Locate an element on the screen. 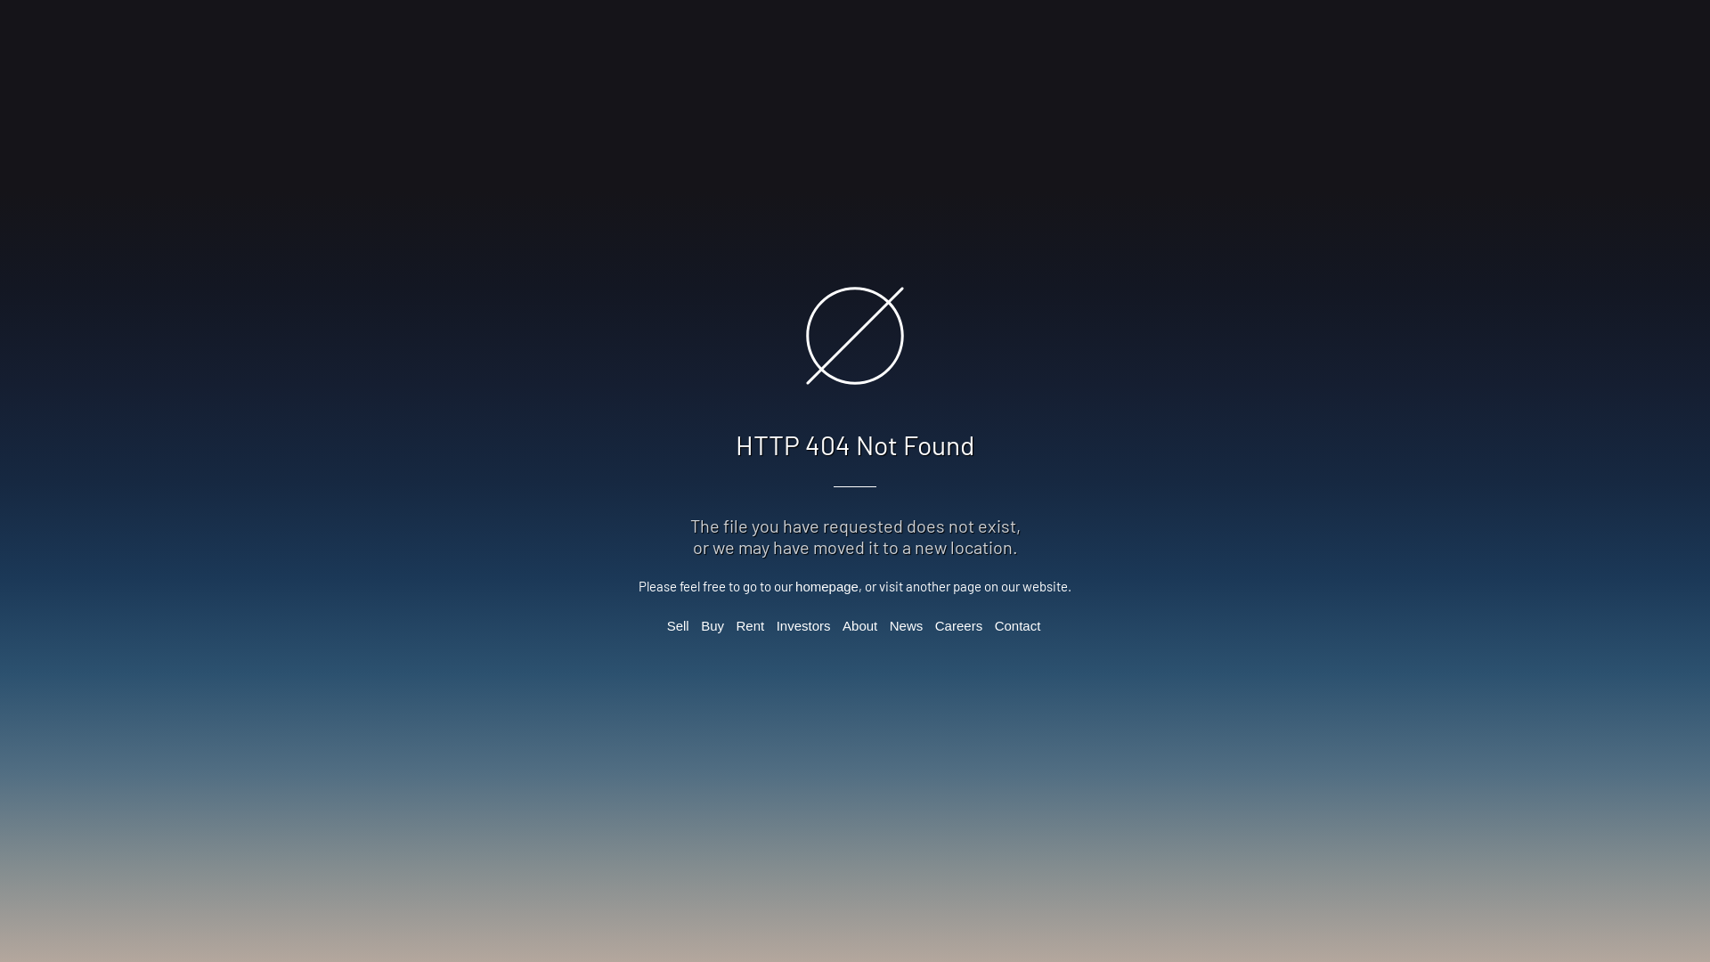 The height and width of the screenshot is (962, 1710). About is located at coordinates (860, 625).